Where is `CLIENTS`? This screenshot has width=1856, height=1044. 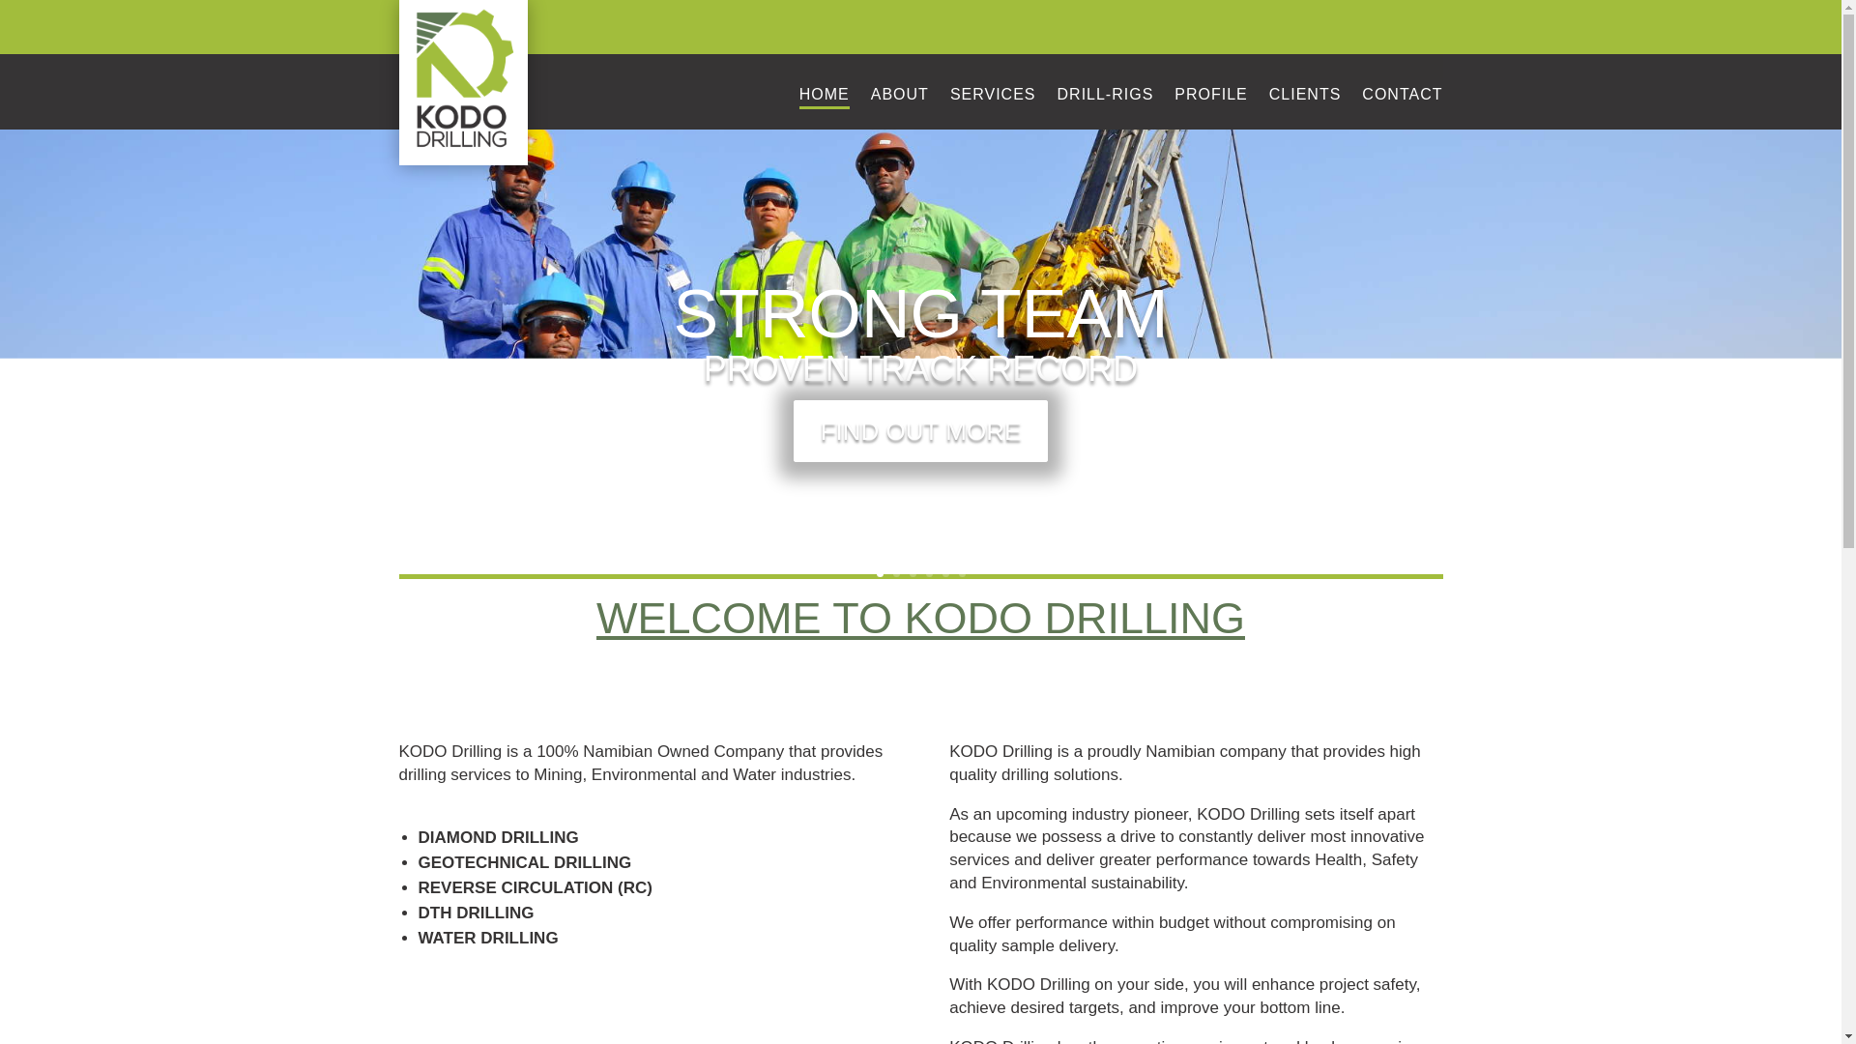 CLIENTS is located at coordinates (1305, 99).